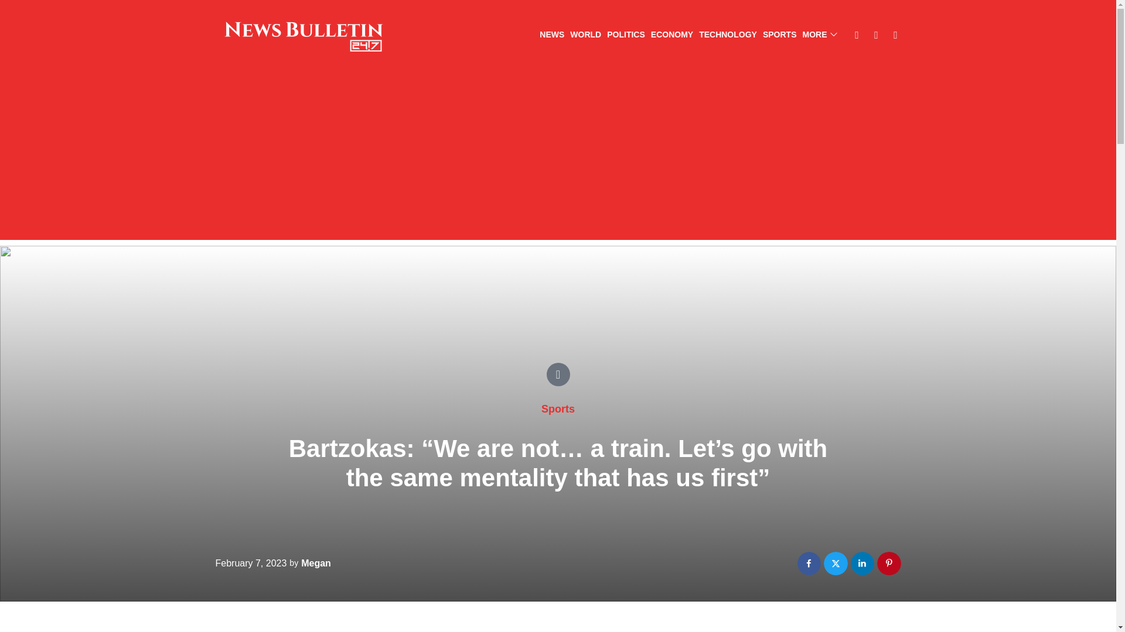 The height and width of the screenshot is (632, 1125). What do you see at coordinates (552, 35) in the screenshot?
I see `NEWS` at bounding box center [552, 35].